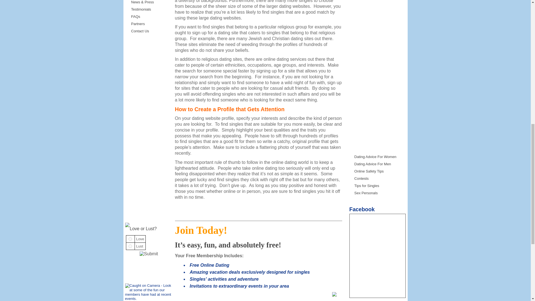  What do you see at coordinates (334, 295) in the screenshot?
I see `Join Today!` at bounding box center [334, 295].